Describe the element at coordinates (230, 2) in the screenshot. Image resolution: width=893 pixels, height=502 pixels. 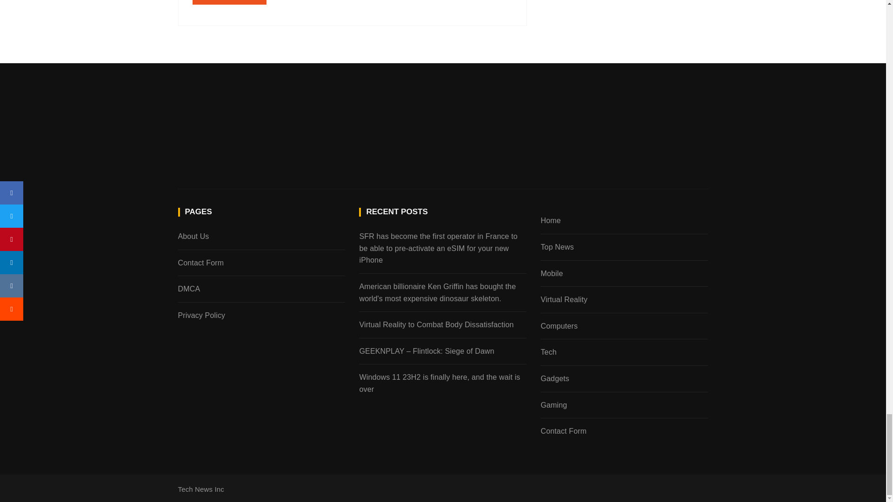
I see `Post Comment` at that location.